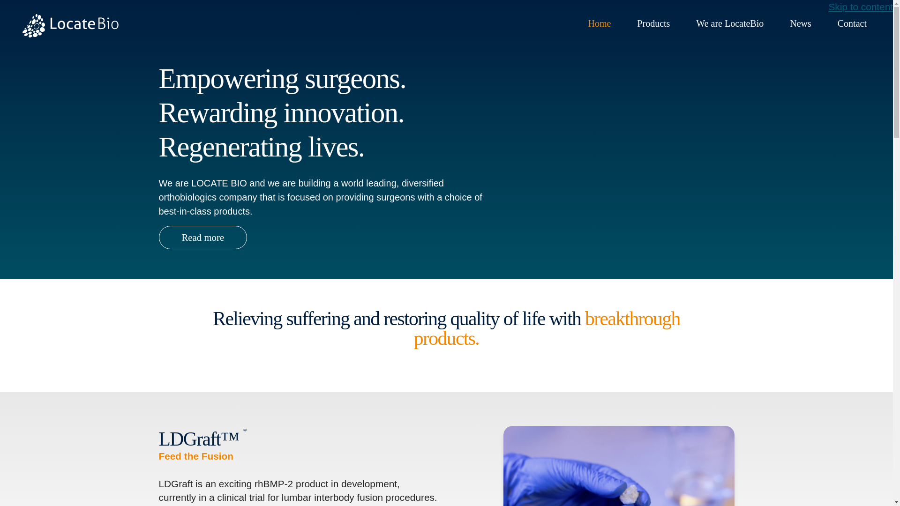  I want to click on We are LocateBio, so click(729, 23).